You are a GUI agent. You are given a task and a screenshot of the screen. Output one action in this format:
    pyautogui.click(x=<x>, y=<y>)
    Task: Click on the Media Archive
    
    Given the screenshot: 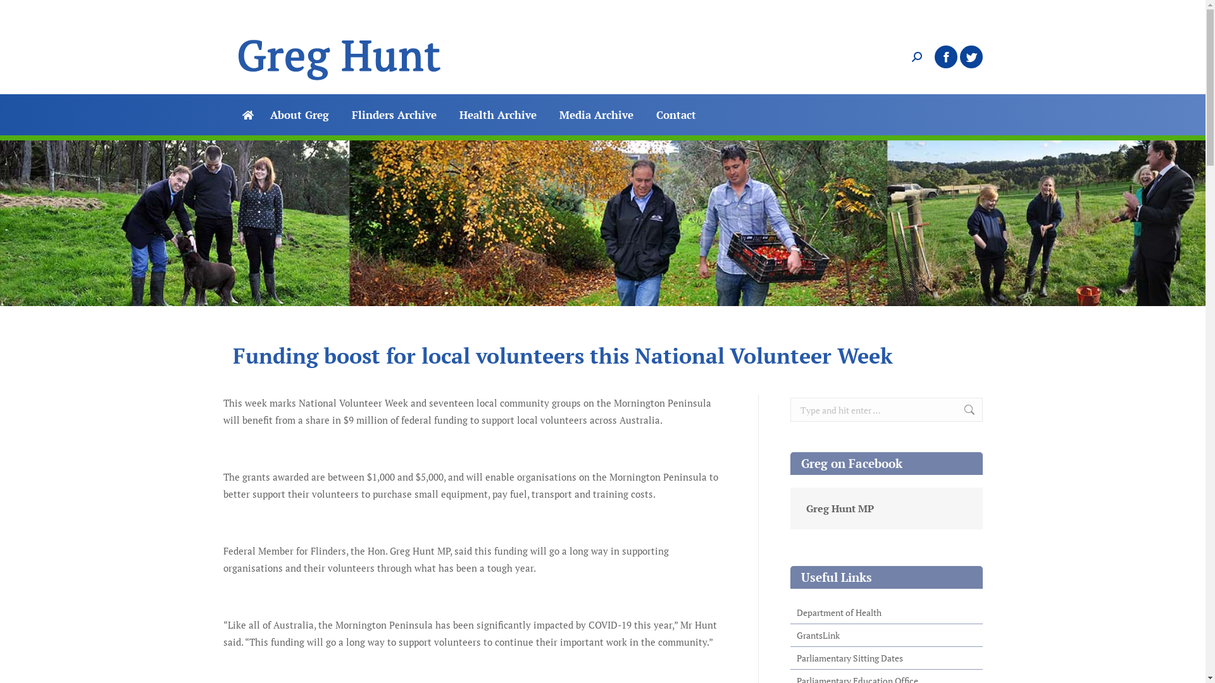 What is the action you would take?
    pyautogui.click(x=596, y=115)
    